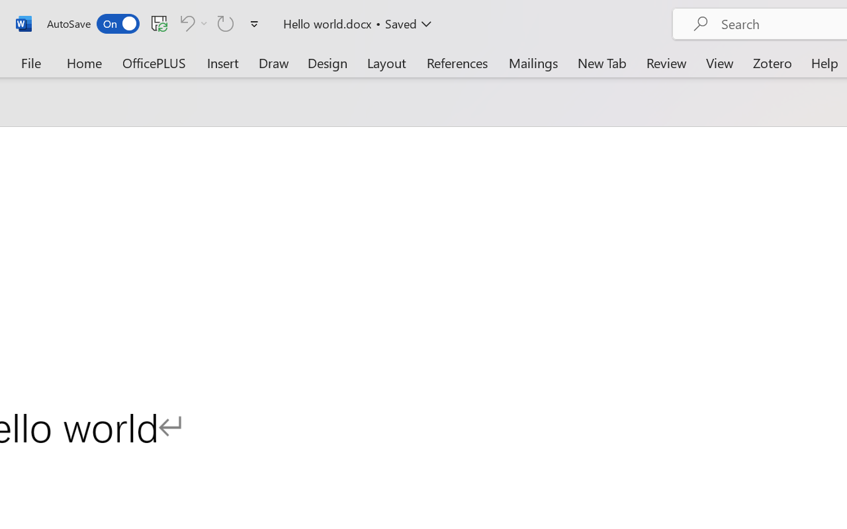 This screenshot has height=529, width=847. What do you see at coordinates (159, 23) in the screenshot?
I see `Save` at bounding box center [159, 23].